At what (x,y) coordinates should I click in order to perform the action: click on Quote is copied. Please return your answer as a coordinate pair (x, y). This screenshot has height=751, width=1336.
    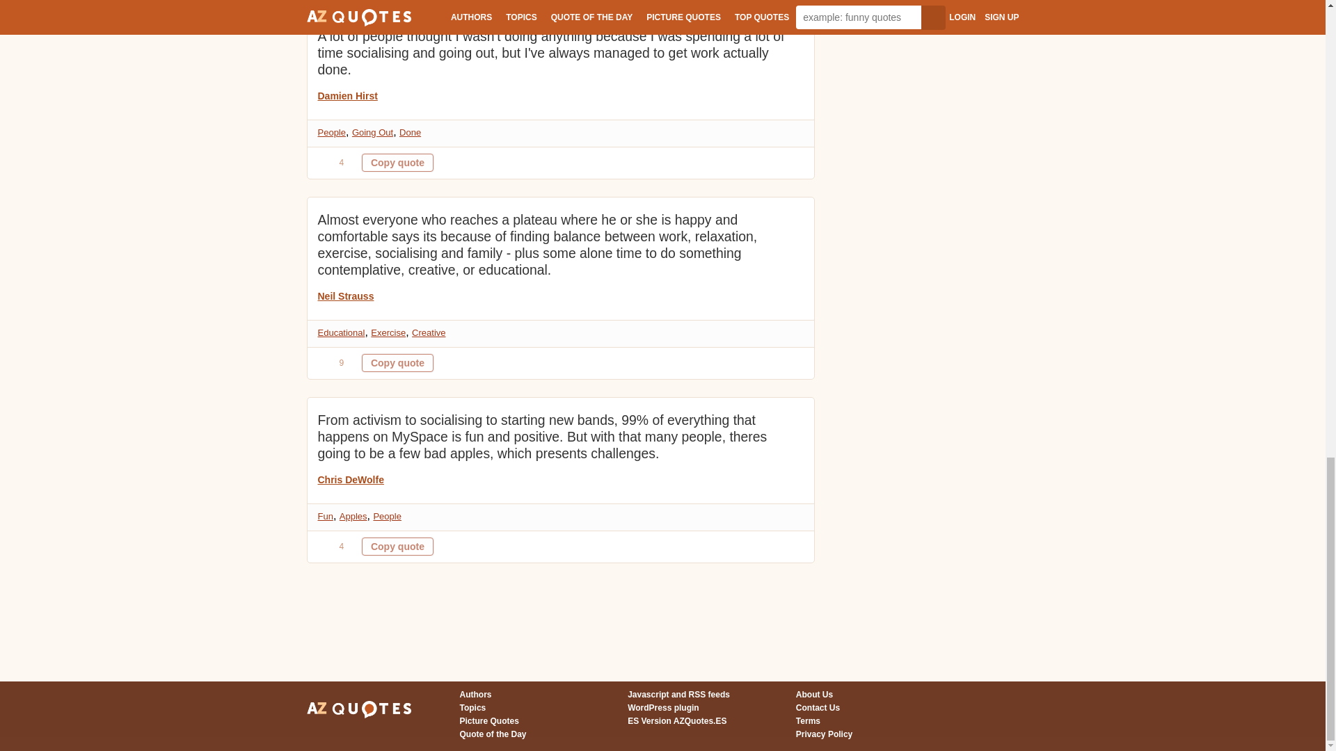
    Looking at the image, I should click on (397, 163).